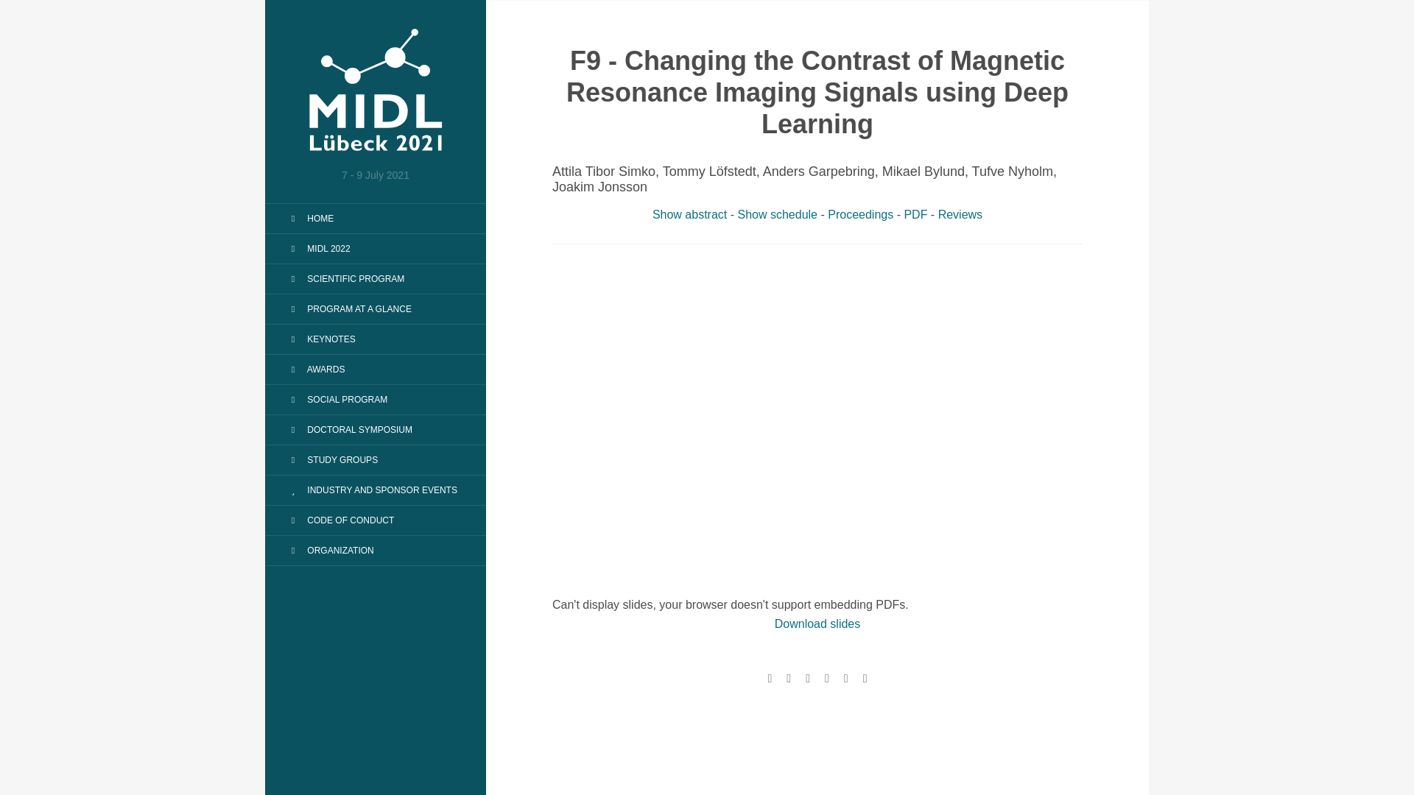 The image size is (1414, 795). Describe the element at coordinates (370, 490) in the screenshot. I see `INDUSTRY AND SPONSOR EVENTS` at that location.